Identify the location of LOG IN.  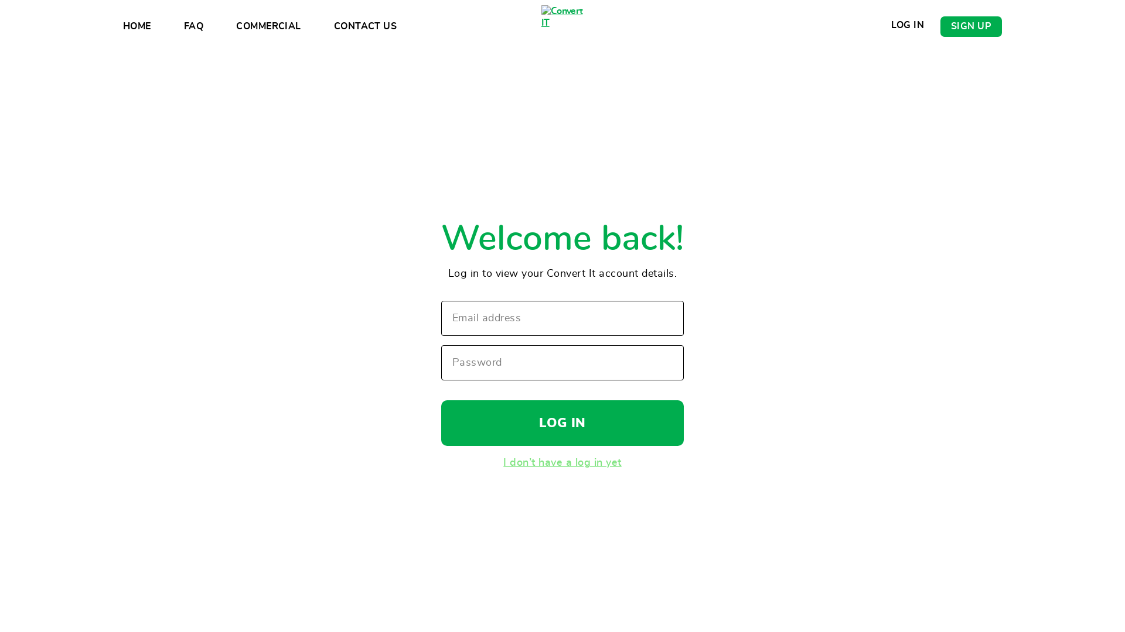
(562, 423).